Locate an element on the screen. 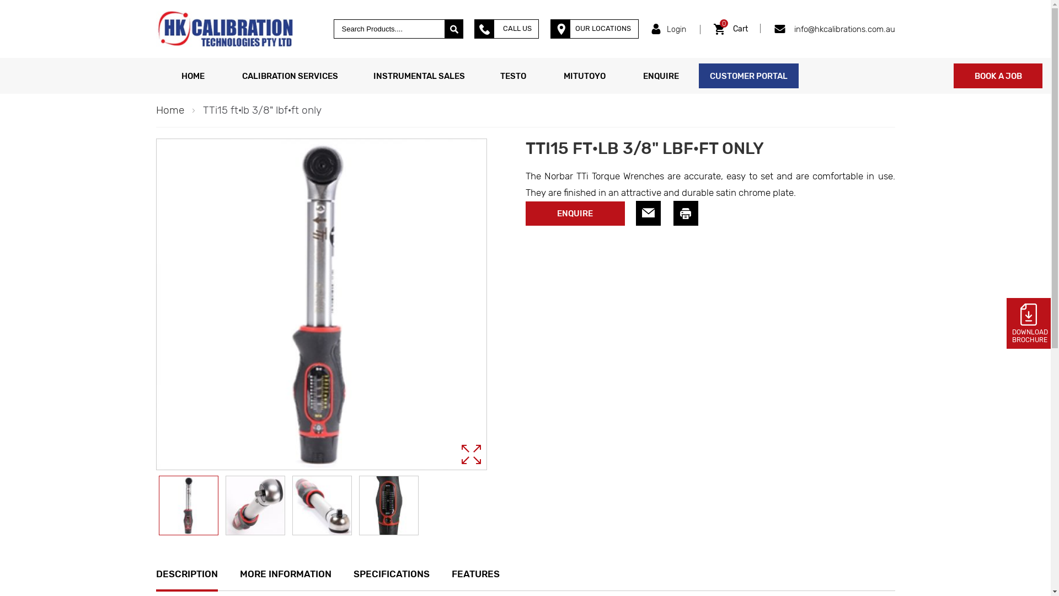 The width and height of the screenshot is (1059, 596). Login is located at coordinates (668, 30).